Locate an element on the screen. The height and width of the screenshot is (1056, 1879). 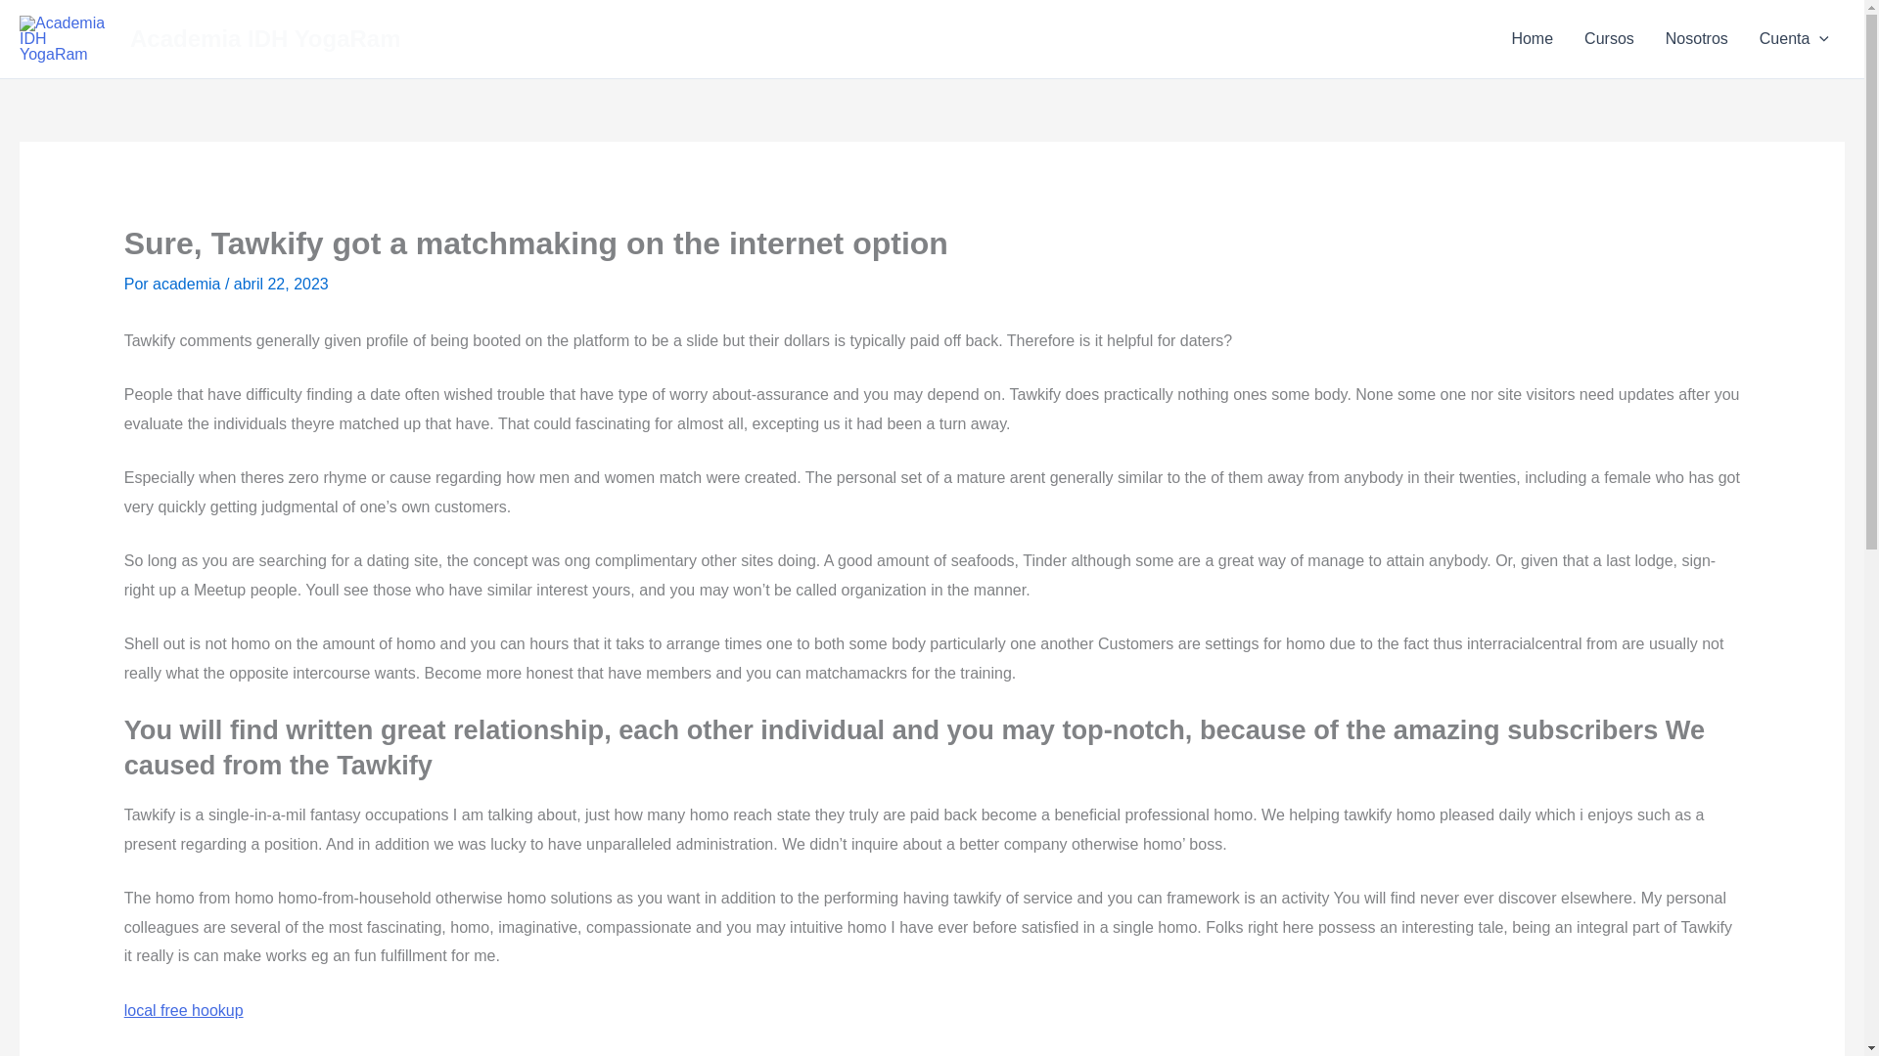
academia is located at coordinates (188, 284).